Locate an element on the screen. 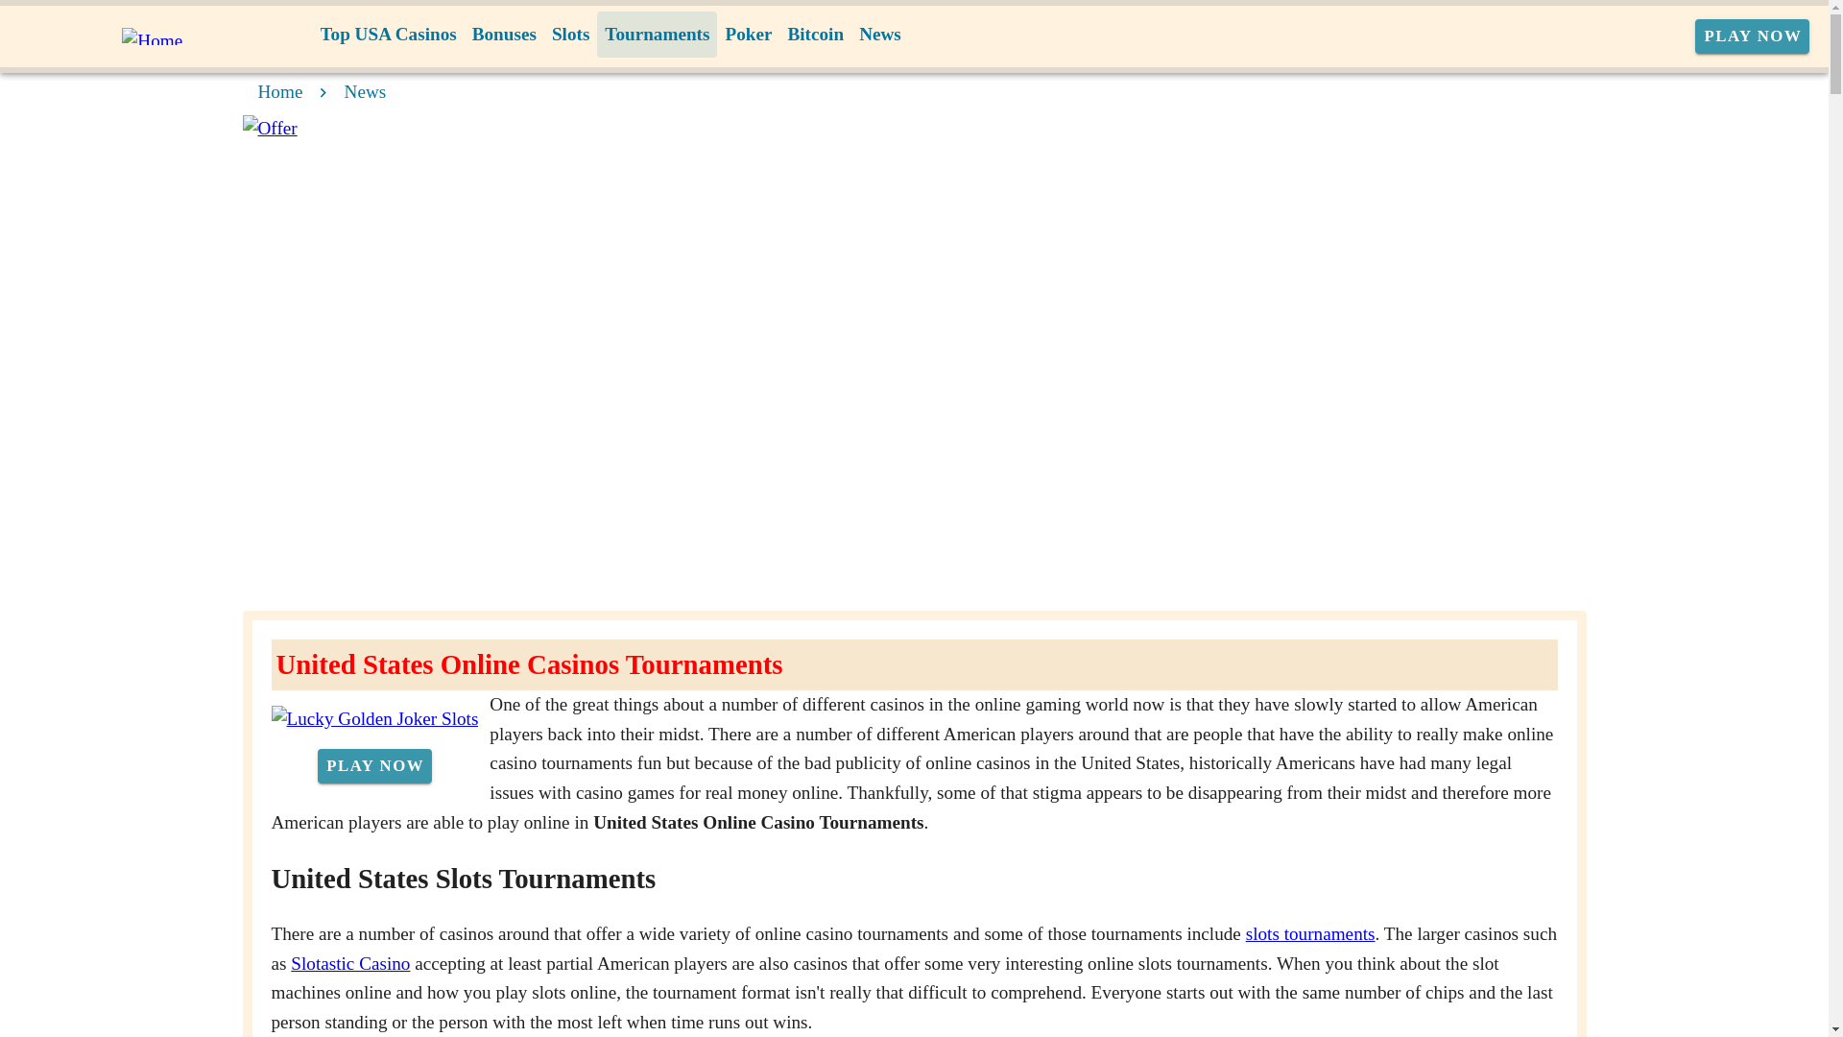 The image size is (1843, 1037). Tournaments is located at coordinates (657, 35).